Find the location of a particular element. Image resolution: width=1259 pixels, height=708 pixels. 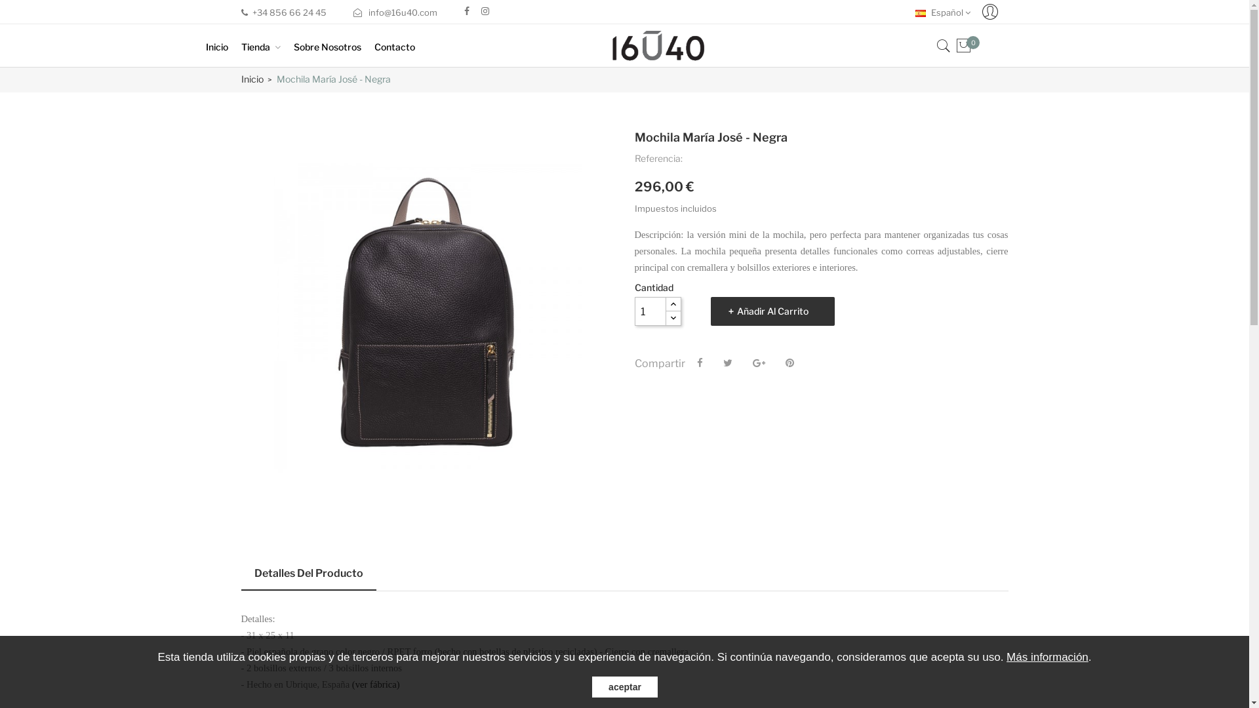

Tuitear is located at coordinates (727, 363).